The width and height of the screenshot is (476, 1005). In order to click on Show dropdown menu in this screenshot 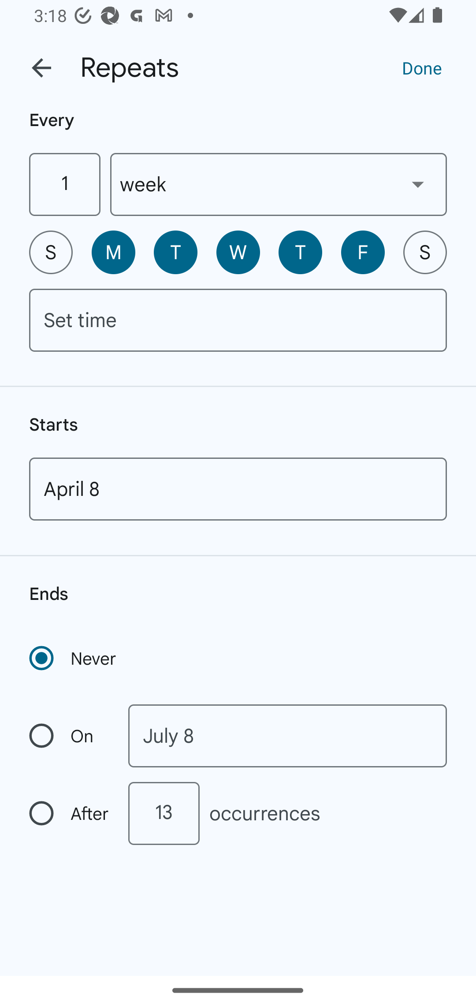, I will do `click(418, 184)`.